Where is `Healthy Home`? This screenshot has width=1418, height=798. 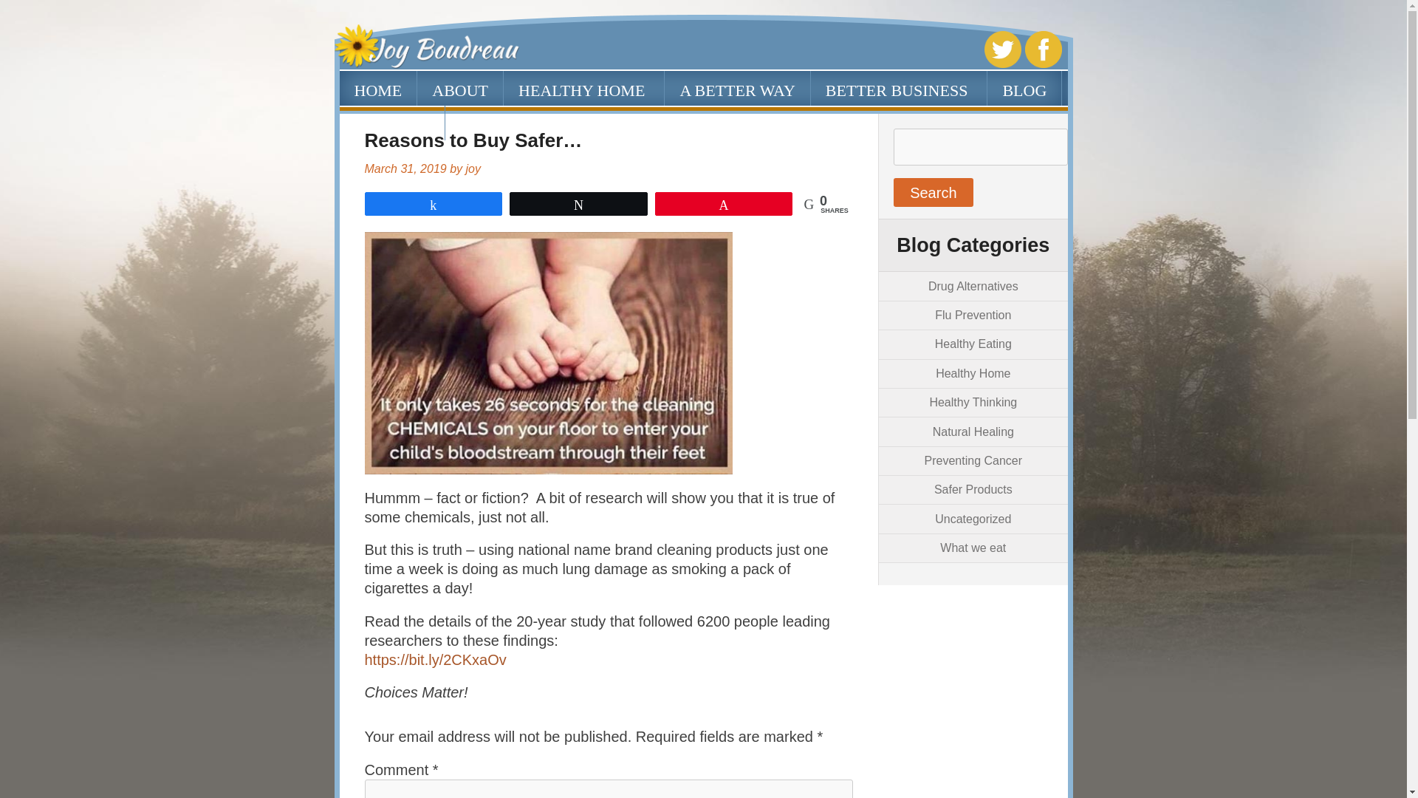
Healthy Home is located at coordinates (973, 373).